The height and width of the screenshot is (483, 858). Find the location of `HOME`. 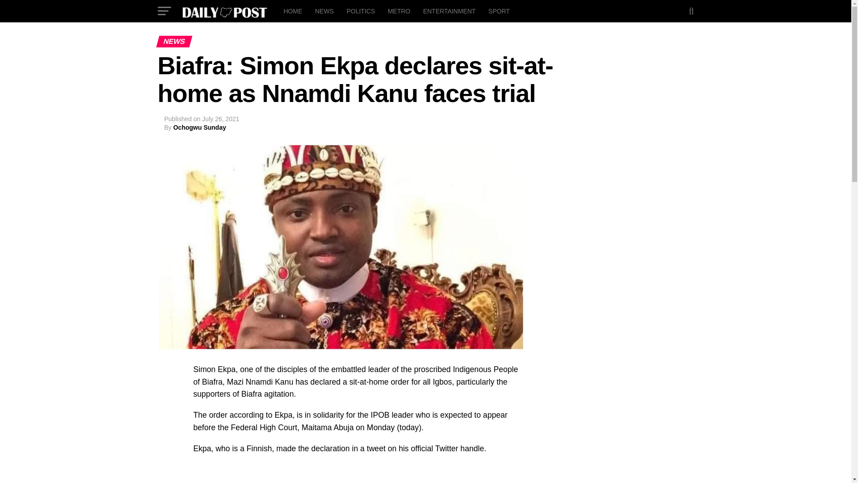

HOME is located at coordinates (292, 11).